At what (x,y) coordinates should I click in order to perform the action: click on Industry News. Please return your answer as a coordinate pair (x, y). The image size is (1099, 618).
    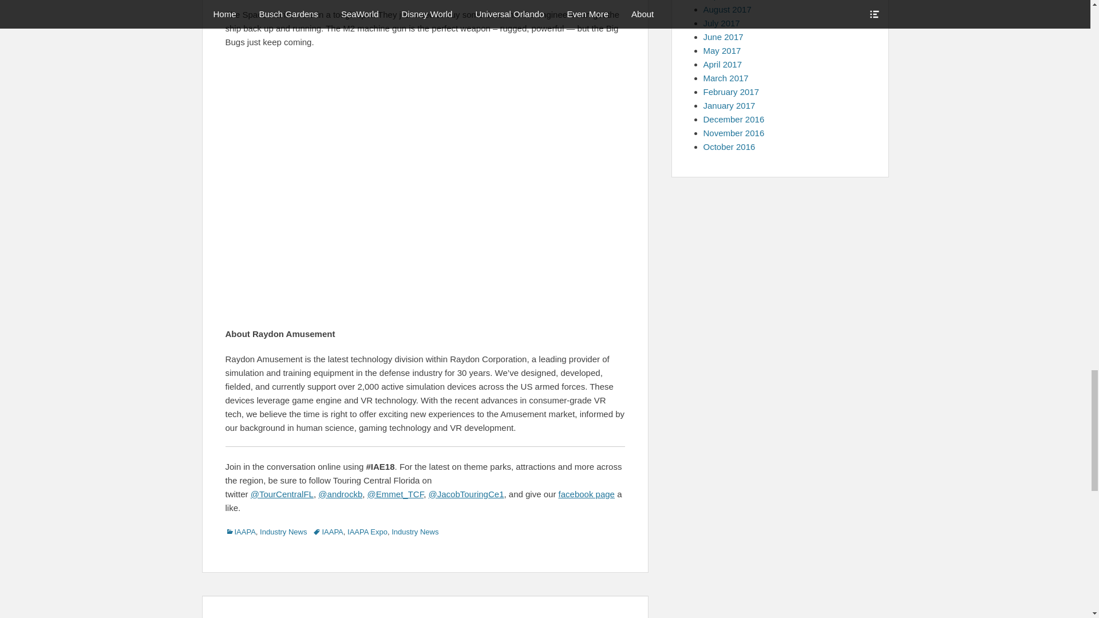
    Looking at the image, I should click on (283, 532).